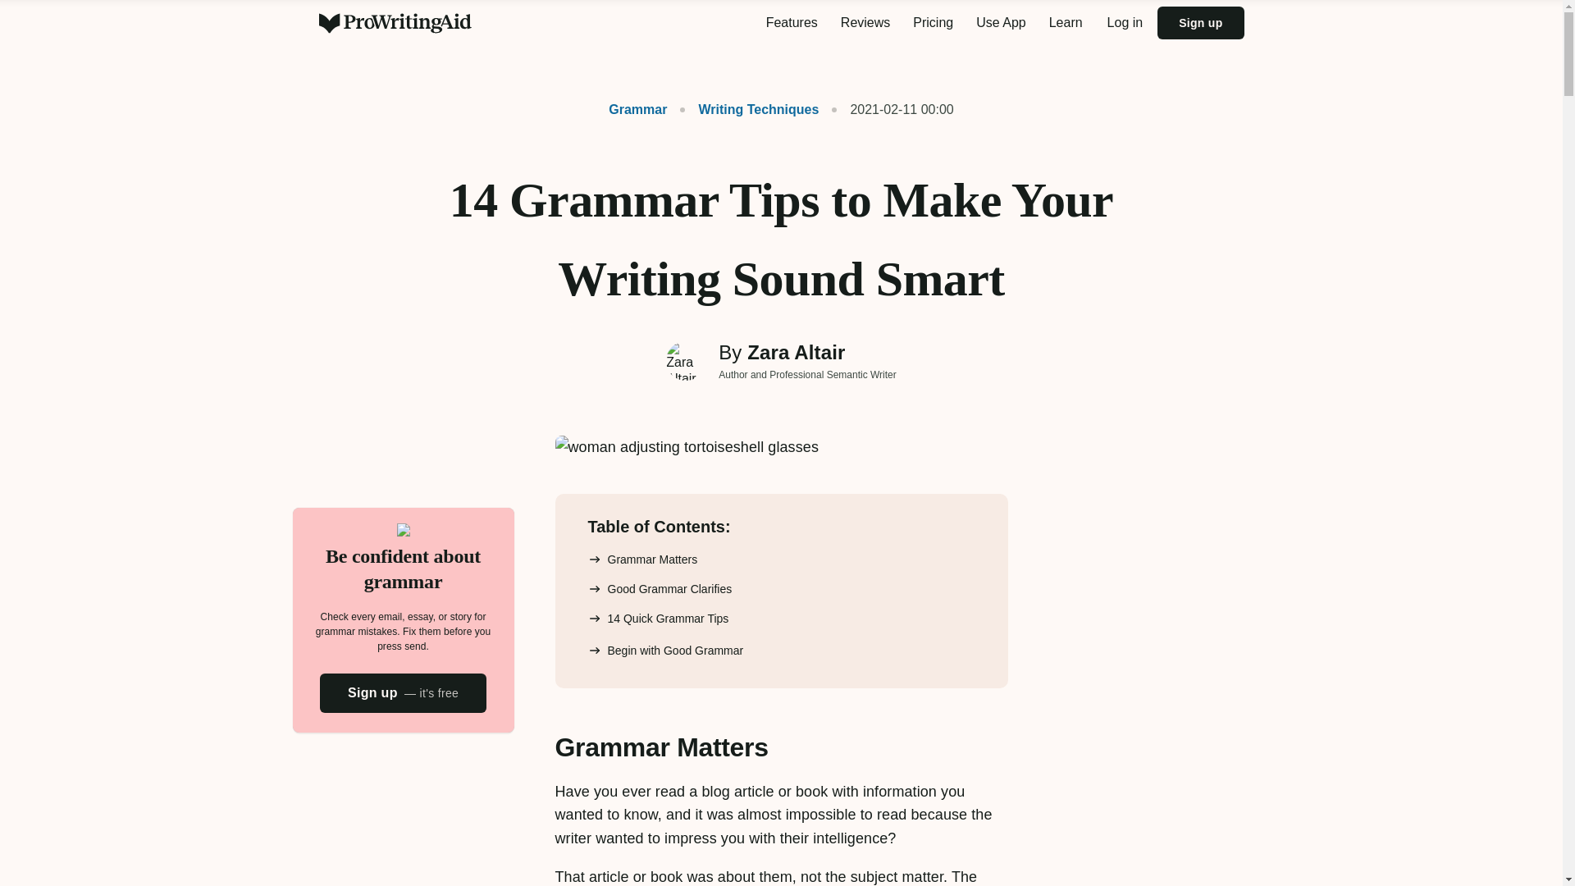  I want to click on Learn, so click(1066, 23).